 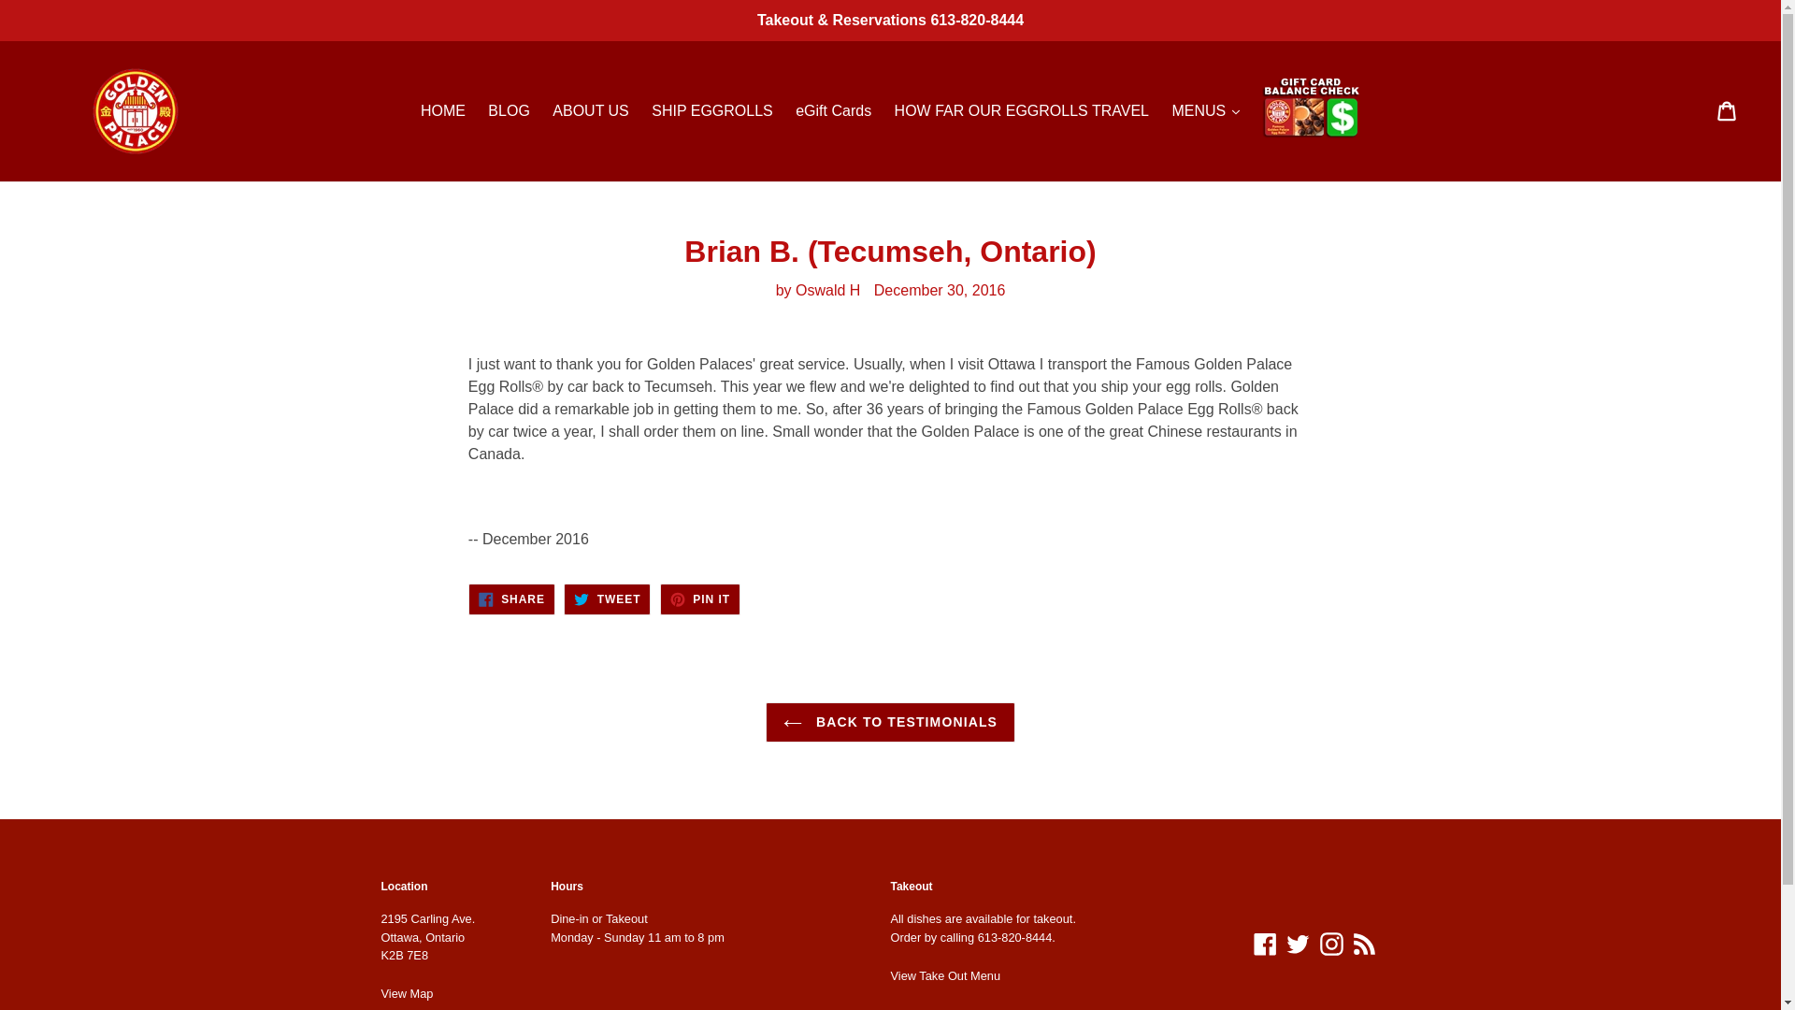 I want to click on BACK TO TESTIMONIALS, so click(x=890, y=722).